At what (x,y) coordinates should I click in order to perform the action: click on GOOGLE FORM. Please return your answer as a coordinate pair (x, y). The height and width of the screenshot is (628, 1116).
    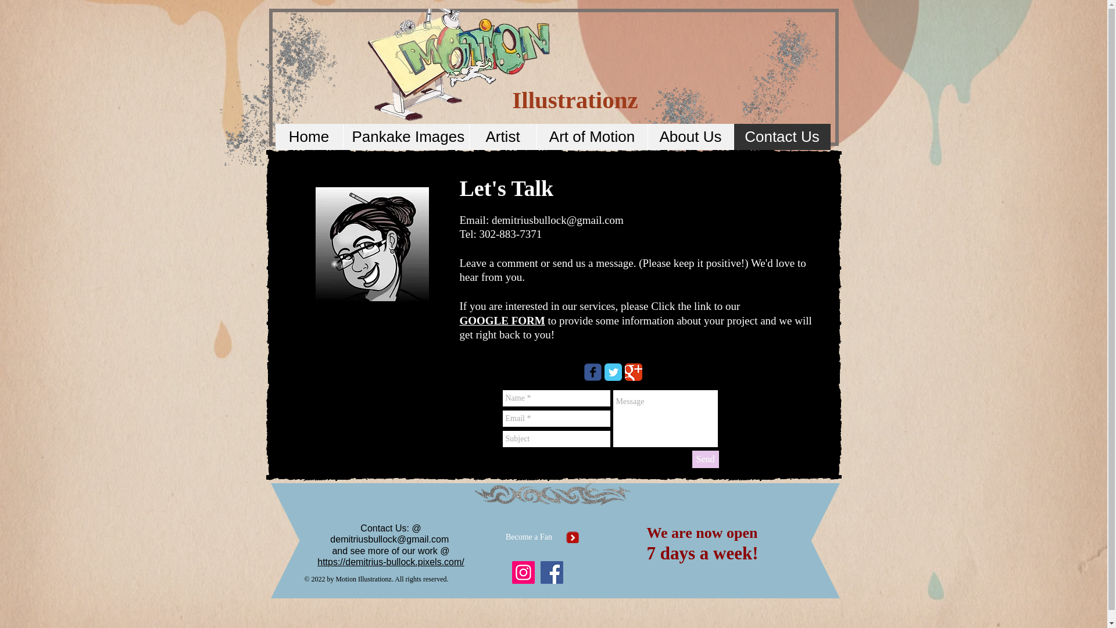
    Looking at the image, I should click on (501, 320).